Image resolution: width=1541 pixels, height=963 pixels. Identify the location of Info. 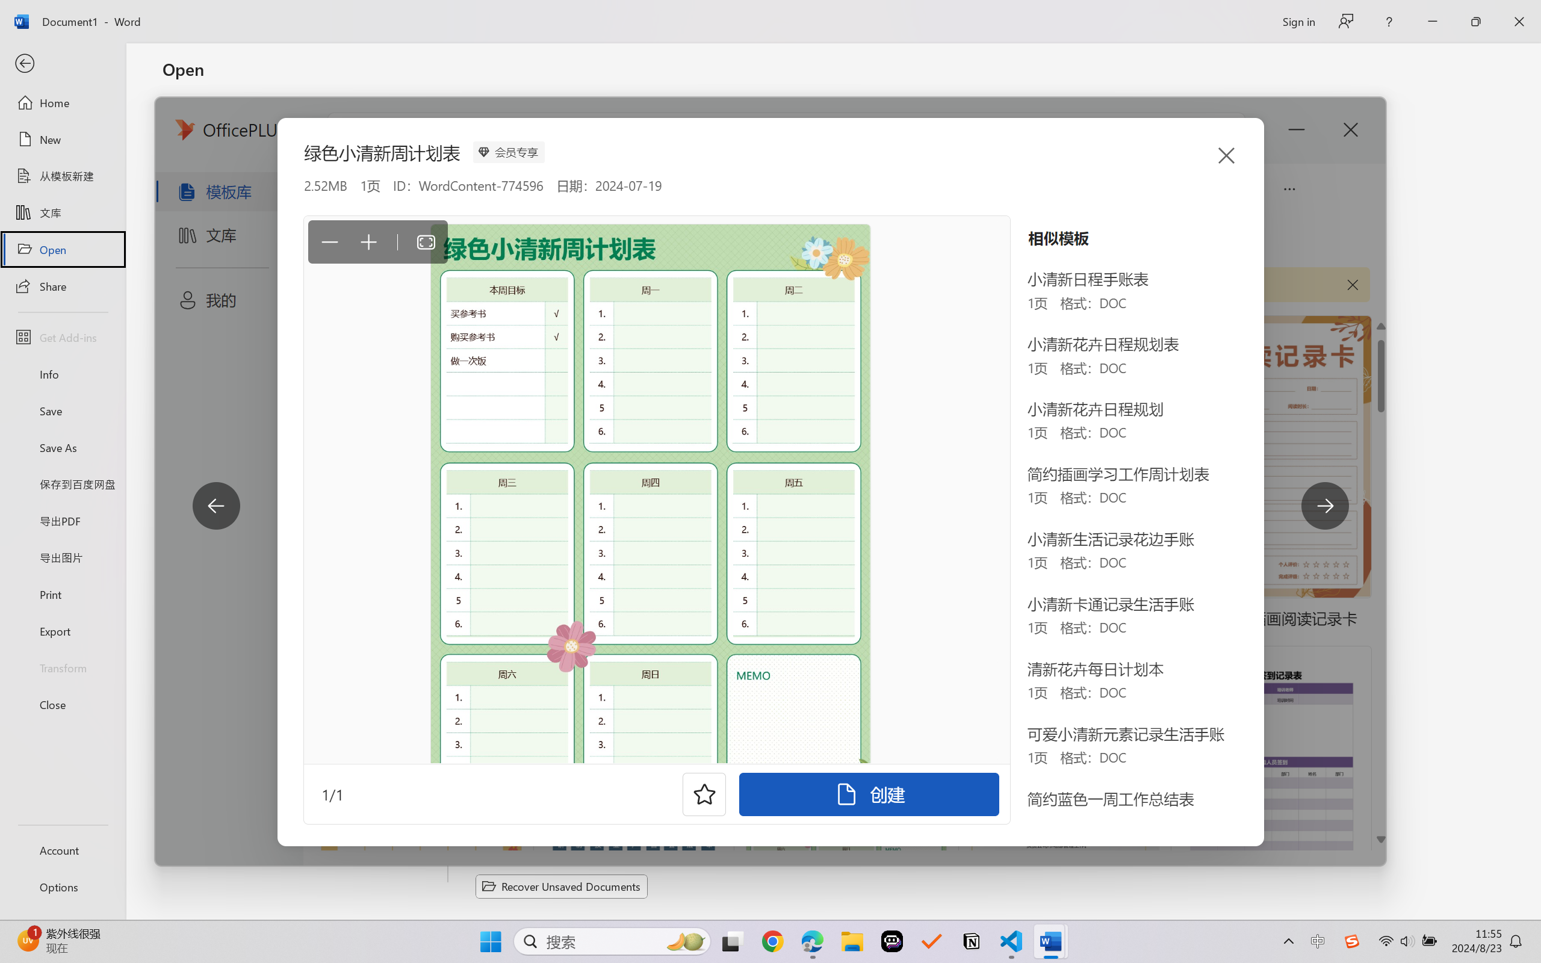
(63, 374).